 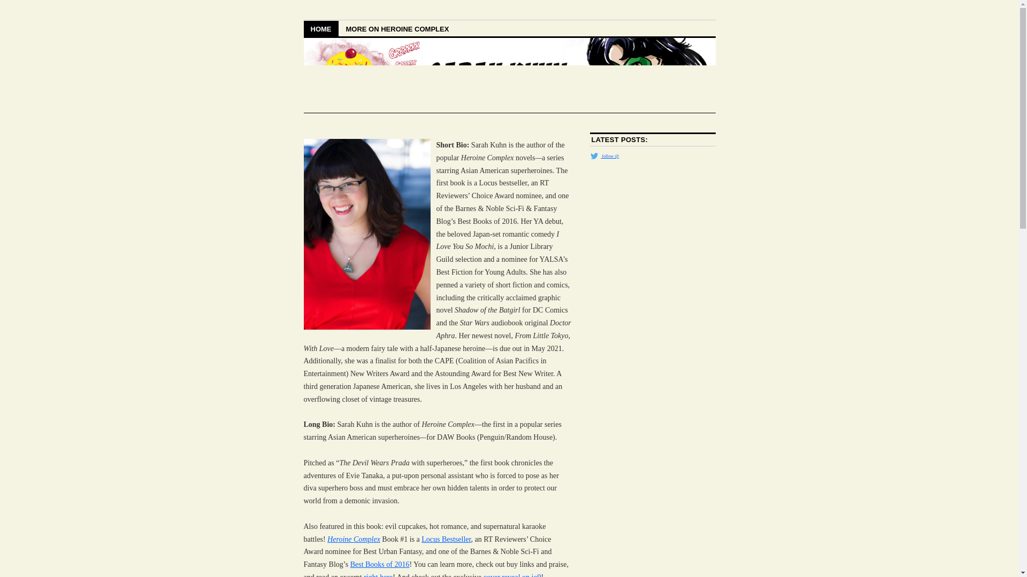 I want to click on Locus Bestseller, so click(x=446, y=540).